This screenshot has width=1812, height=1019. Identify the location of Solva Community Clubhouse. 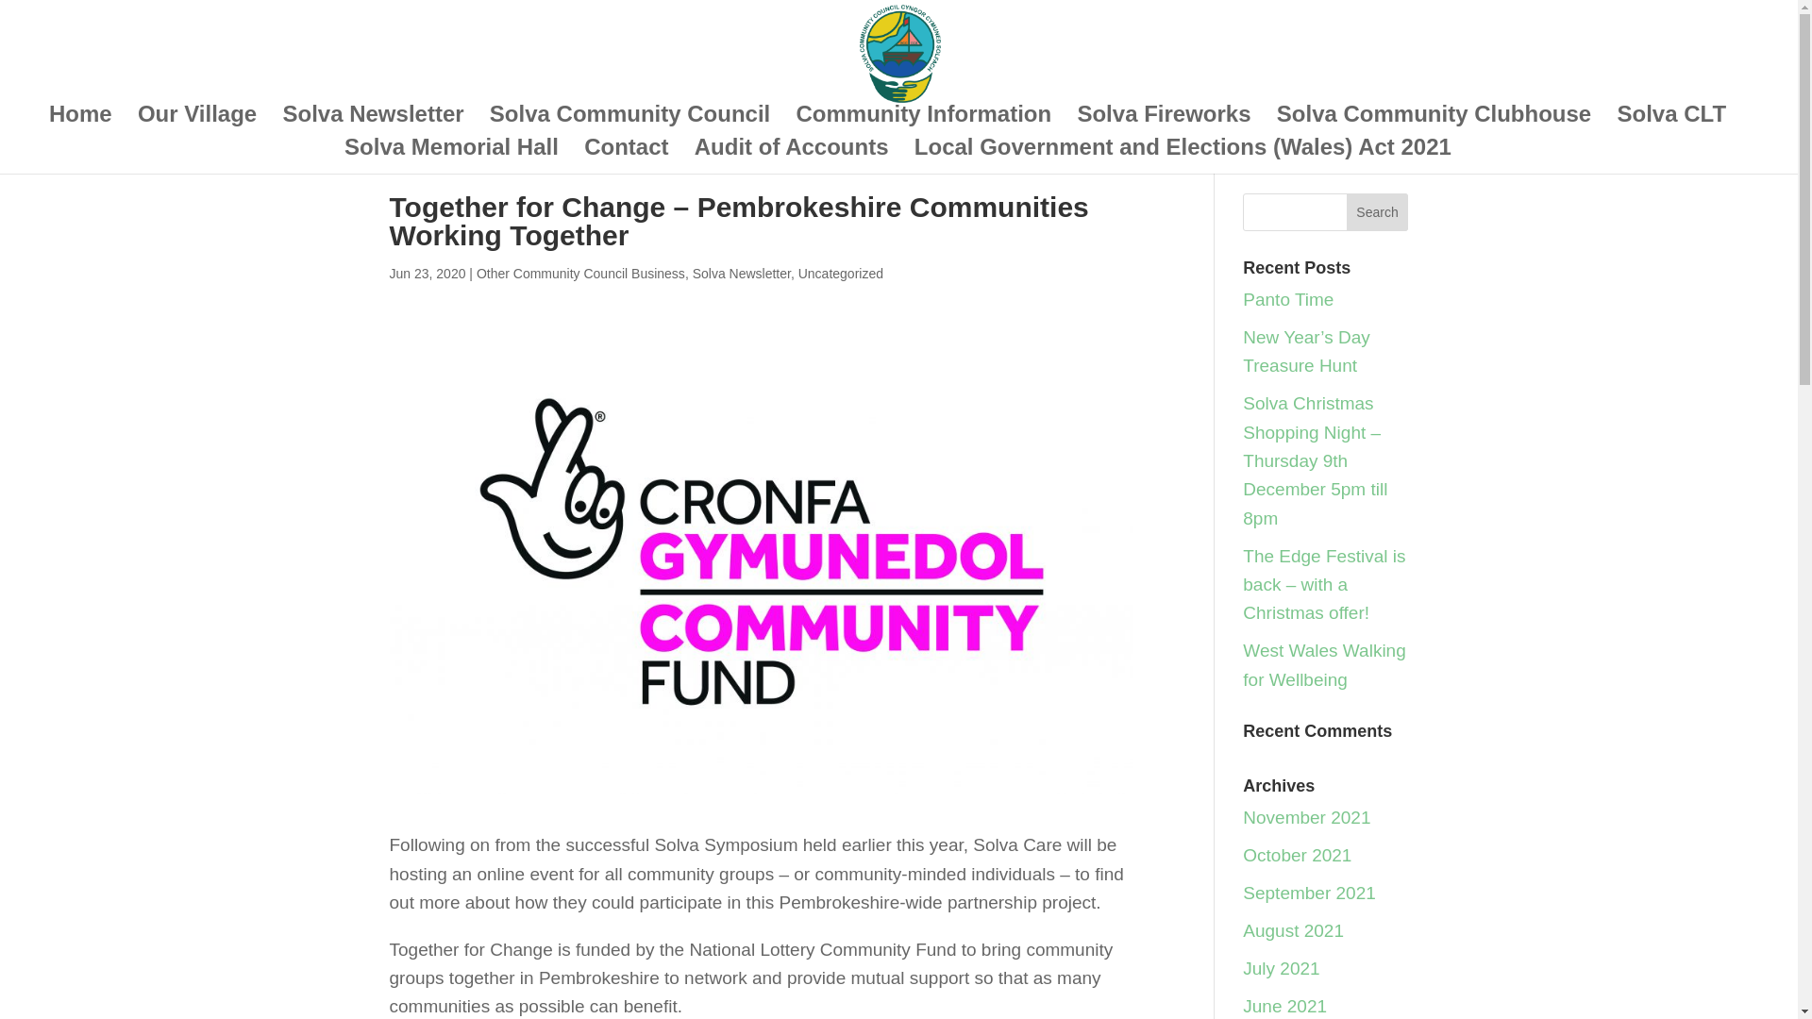
(1434, 125).